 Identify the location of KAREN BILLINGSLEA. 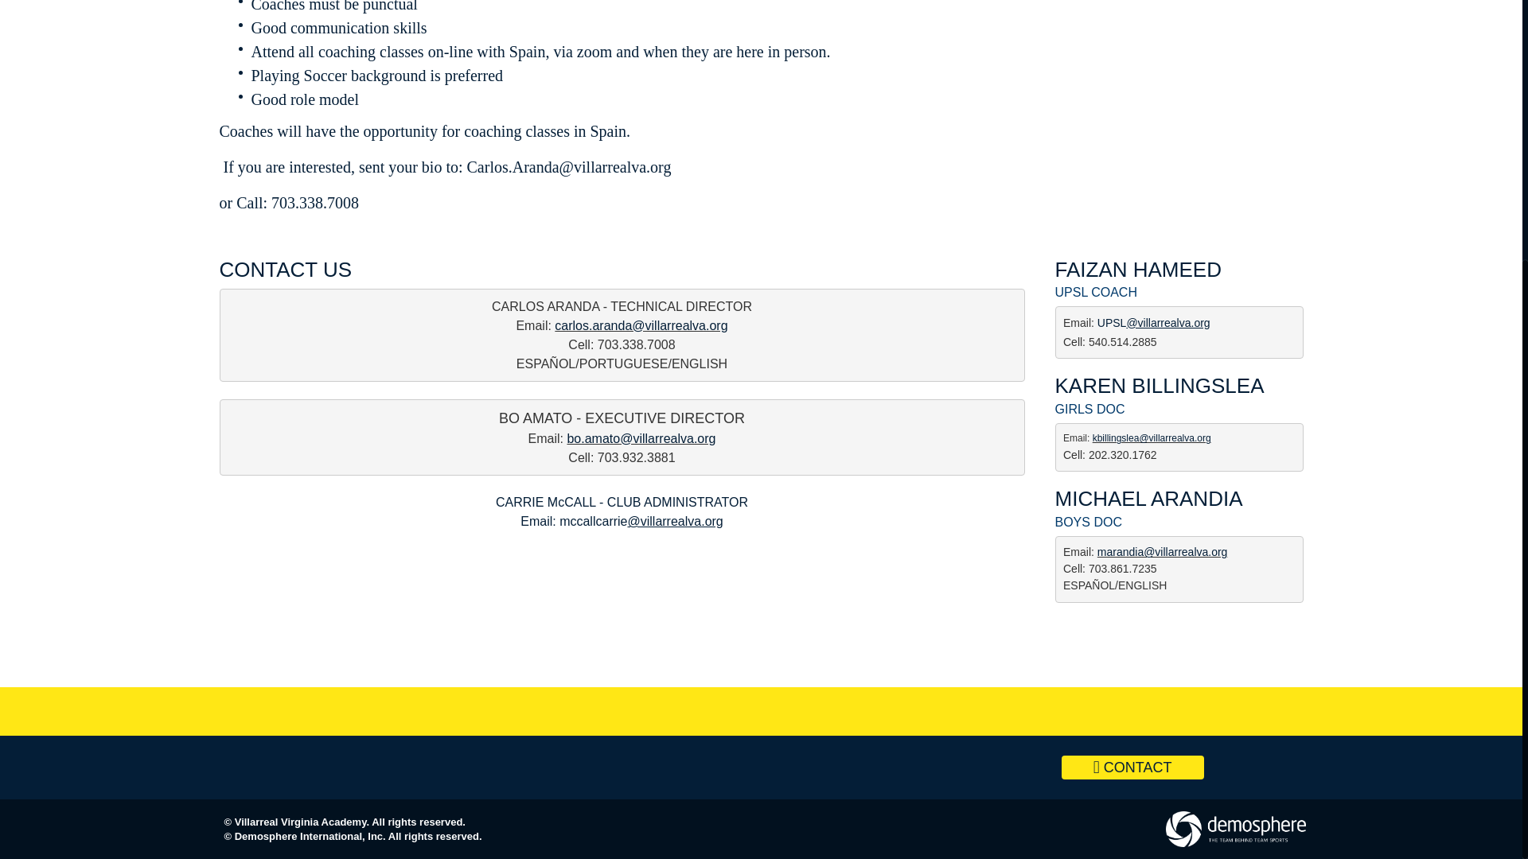
(1160, 385).